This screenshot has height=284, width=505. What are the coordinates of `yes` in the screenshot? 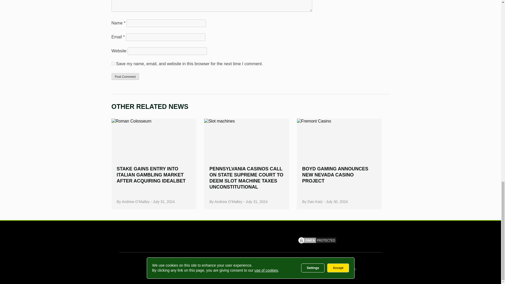 It's located at (113, 64).